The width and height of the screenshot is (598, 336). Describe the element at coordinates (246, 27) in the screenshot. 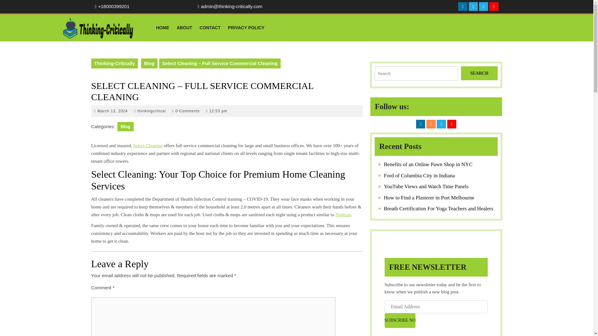

I see `Linkedin` at that location.